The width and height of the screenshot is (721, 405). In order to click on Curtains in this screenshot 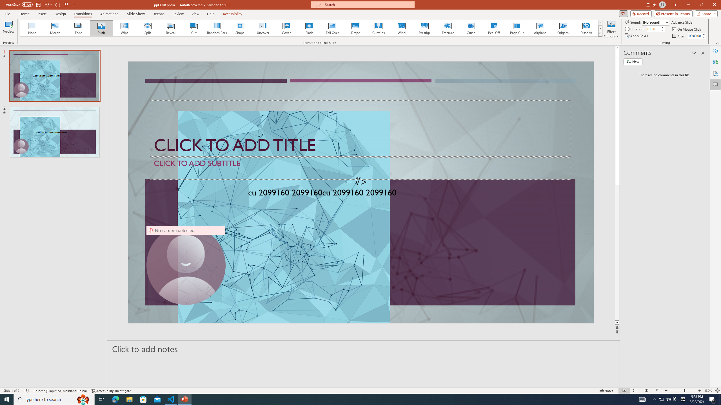, I will do `click(379, 28)`.